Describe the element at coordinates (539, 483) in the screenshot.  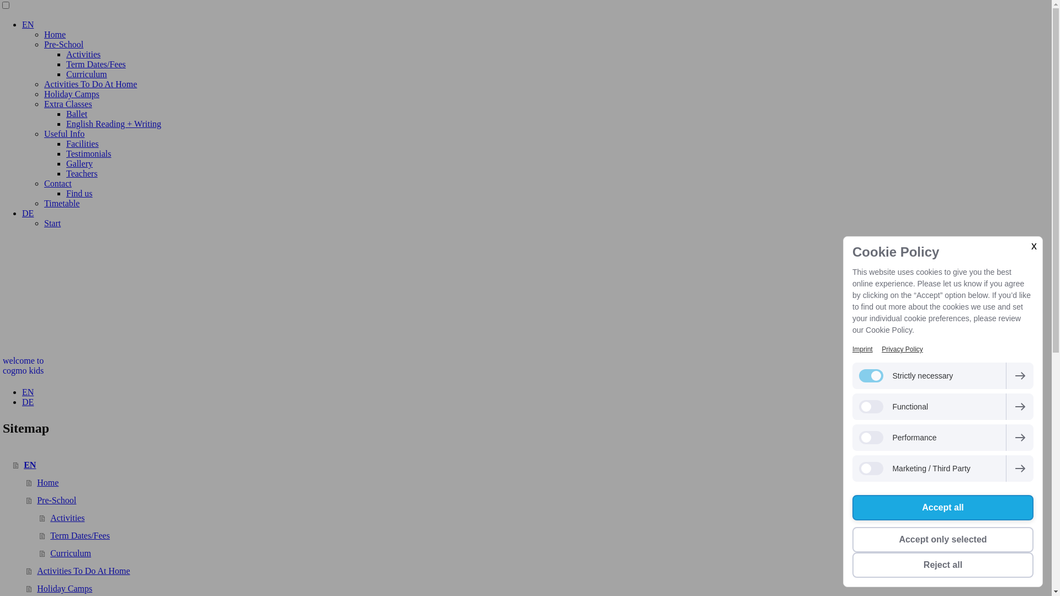
I see `Home` at that location.